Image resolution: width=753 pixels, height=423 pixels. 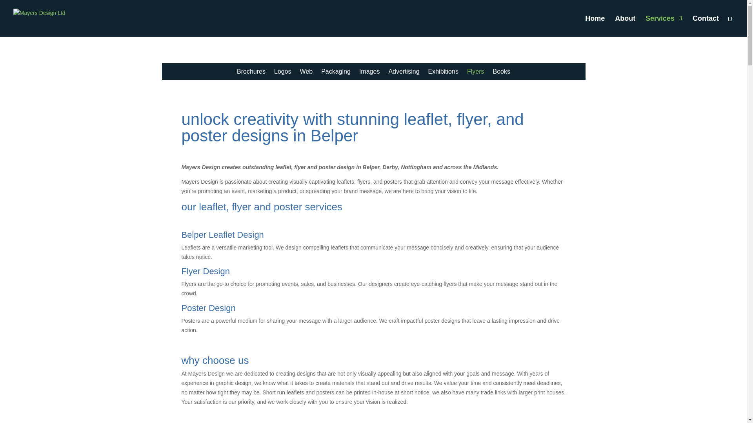 What do you see at coordinates (282, 73) in the screenshot?
I see `Logos` at bounding box center [282, 73].